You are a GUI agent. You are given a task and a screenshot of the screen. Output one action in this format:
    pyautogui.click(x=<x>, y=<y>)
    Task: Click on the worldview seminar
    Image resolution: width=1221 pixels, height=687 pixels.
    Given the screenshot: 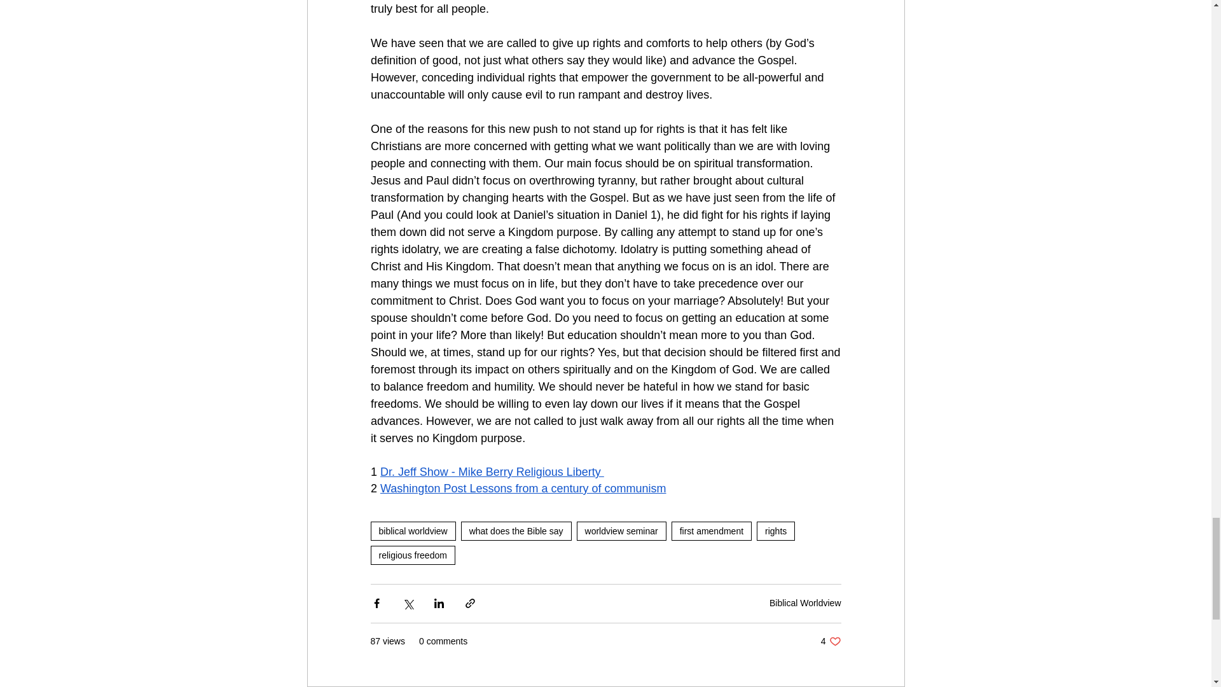 What is the action you would take?
    pyautogui.click(x=621, y=531)
    